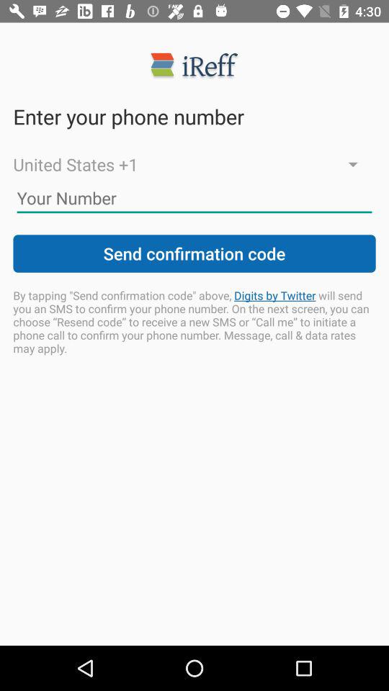 This screenshot has width=389, height=691. I want to click on phone number field, so click(194, 198).